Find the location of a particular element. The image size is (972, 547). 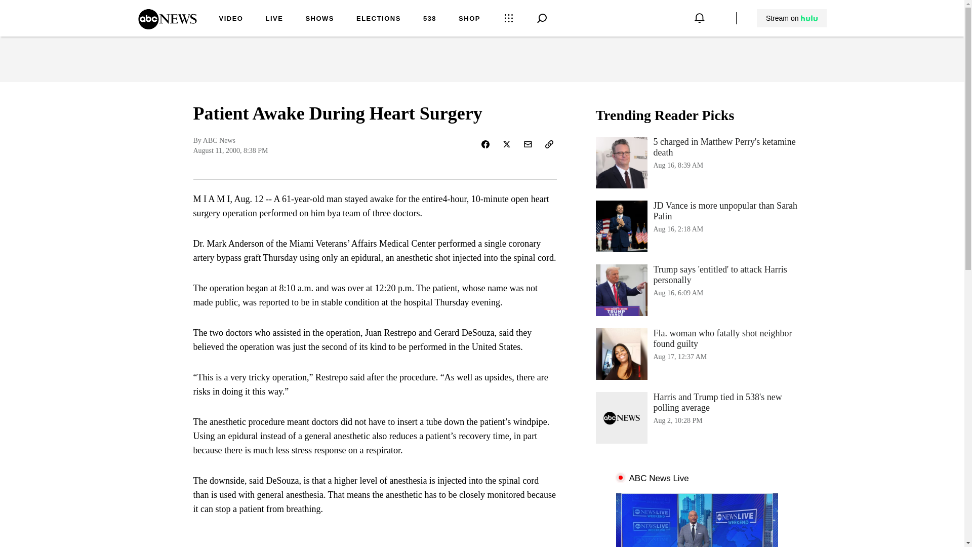

SHOWS is located at coordinates (319, 19).